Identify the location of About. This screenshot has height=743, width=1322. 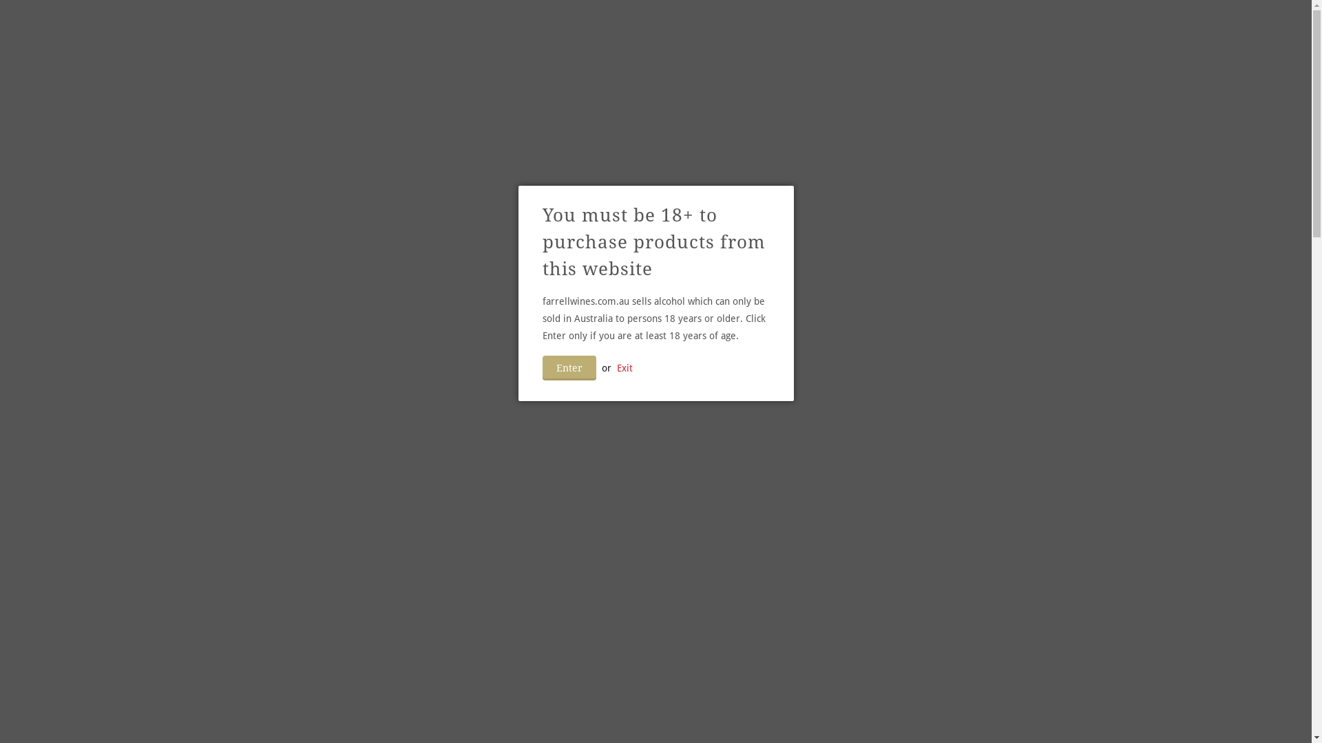
(610, 29).